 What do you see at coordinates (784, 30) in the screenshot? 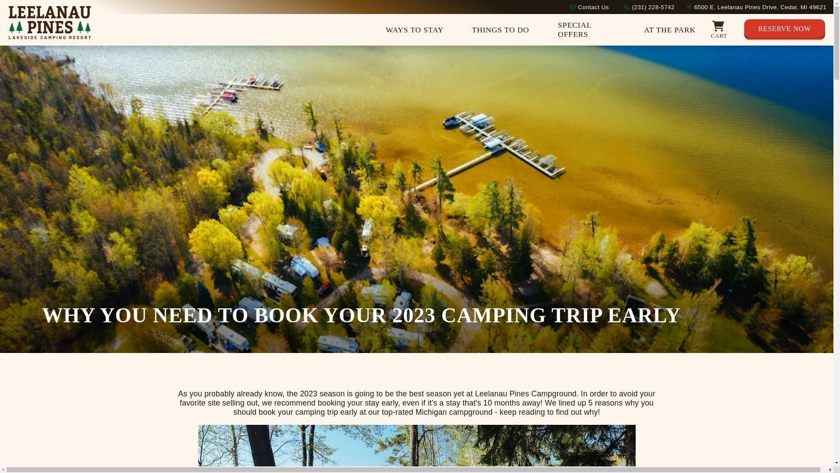
I see `RESERVE NOW` at bounding box center [784, 30].